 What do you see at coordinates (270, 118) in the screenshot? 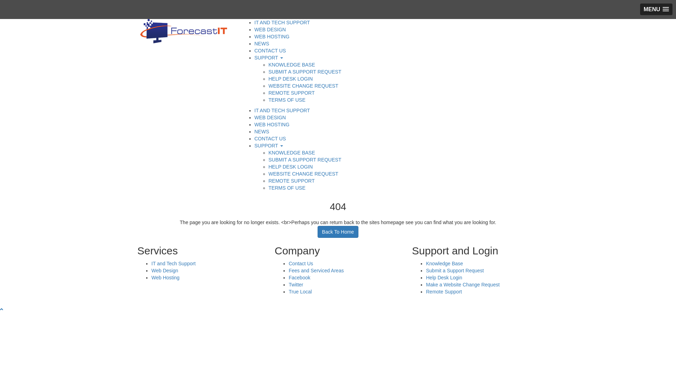
I see `WEB DESIGN` at bounding box center [270, 118].